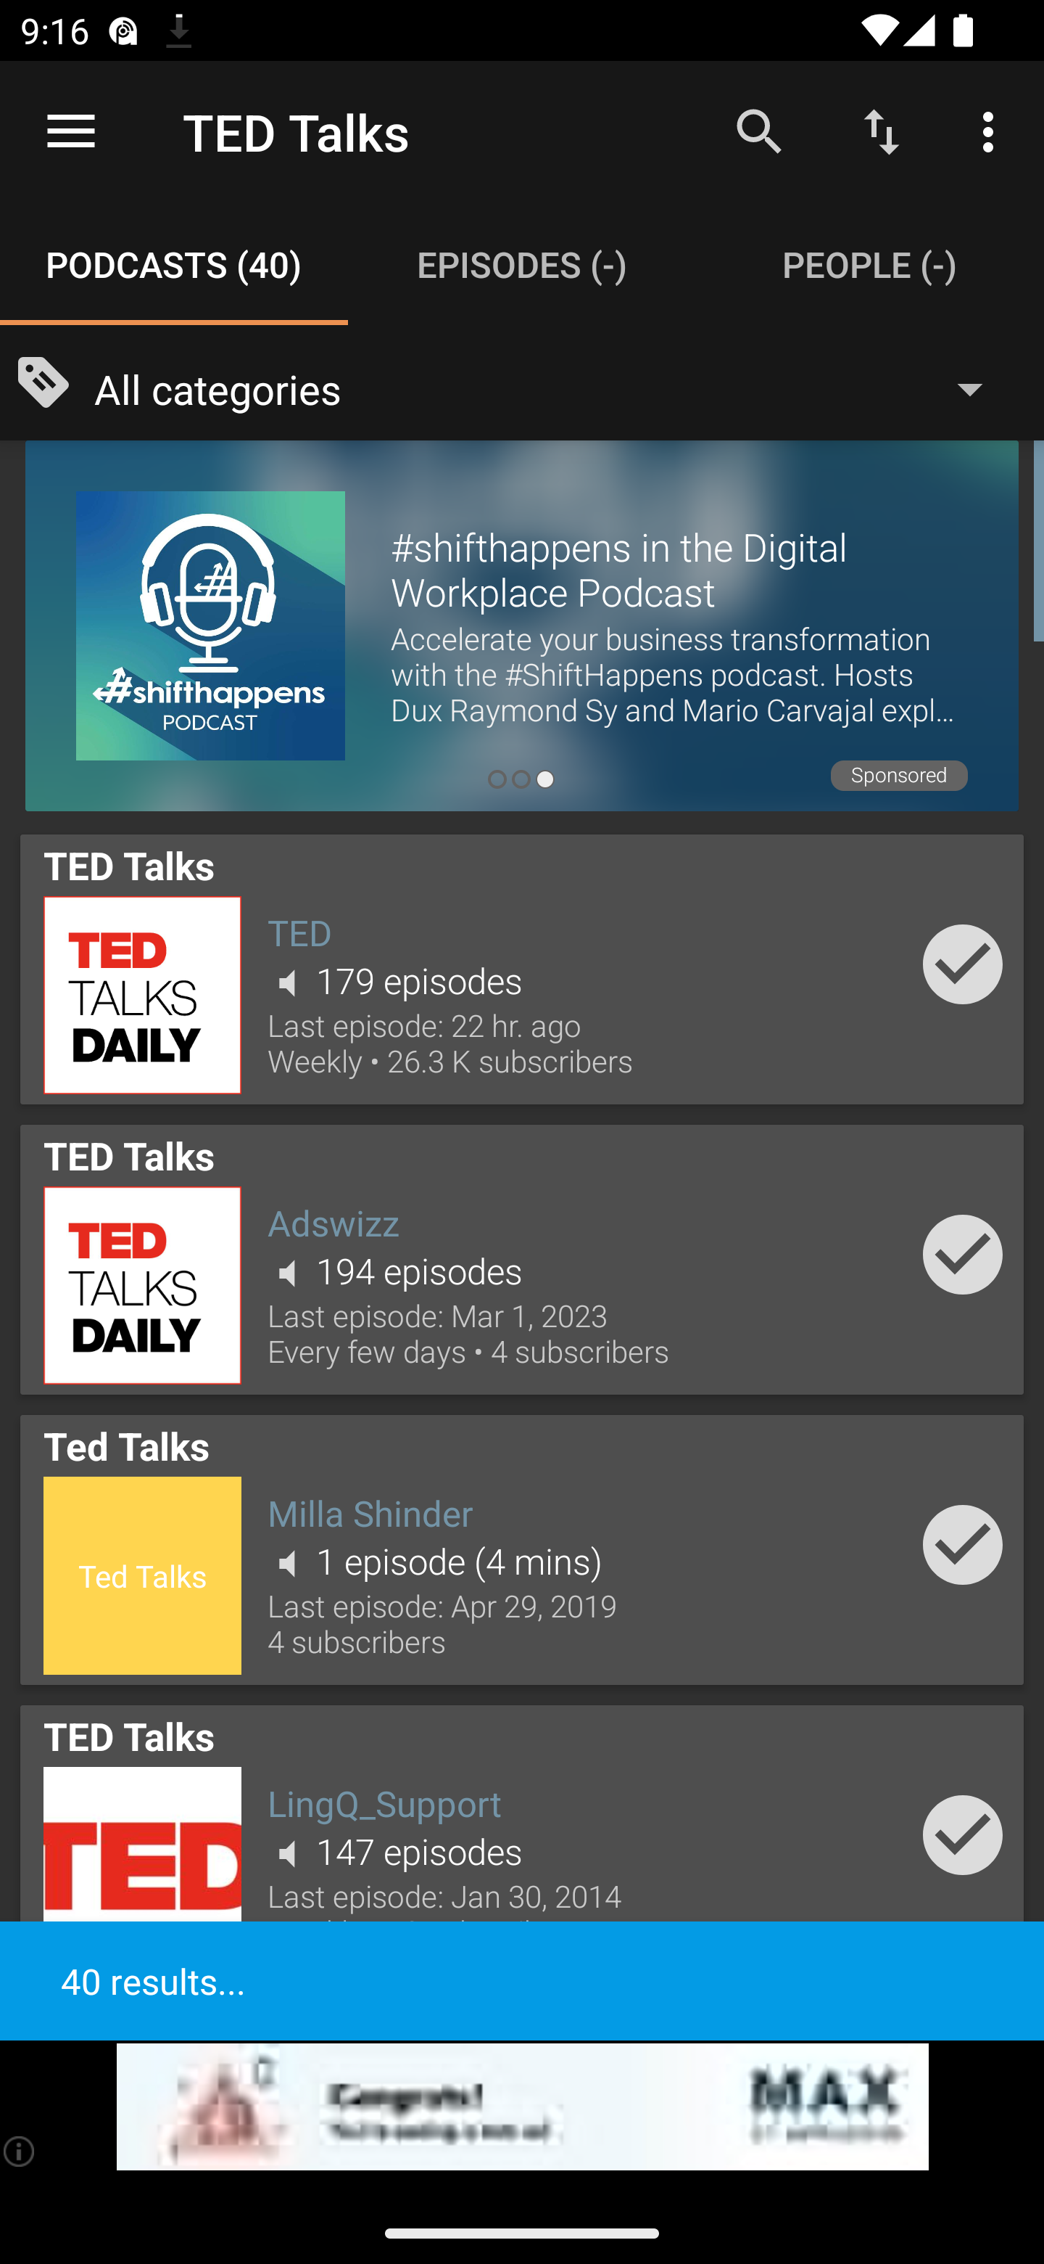  Describe the element at coordinates (20, 2151) in the screenshot. I see `(i)` at that location.